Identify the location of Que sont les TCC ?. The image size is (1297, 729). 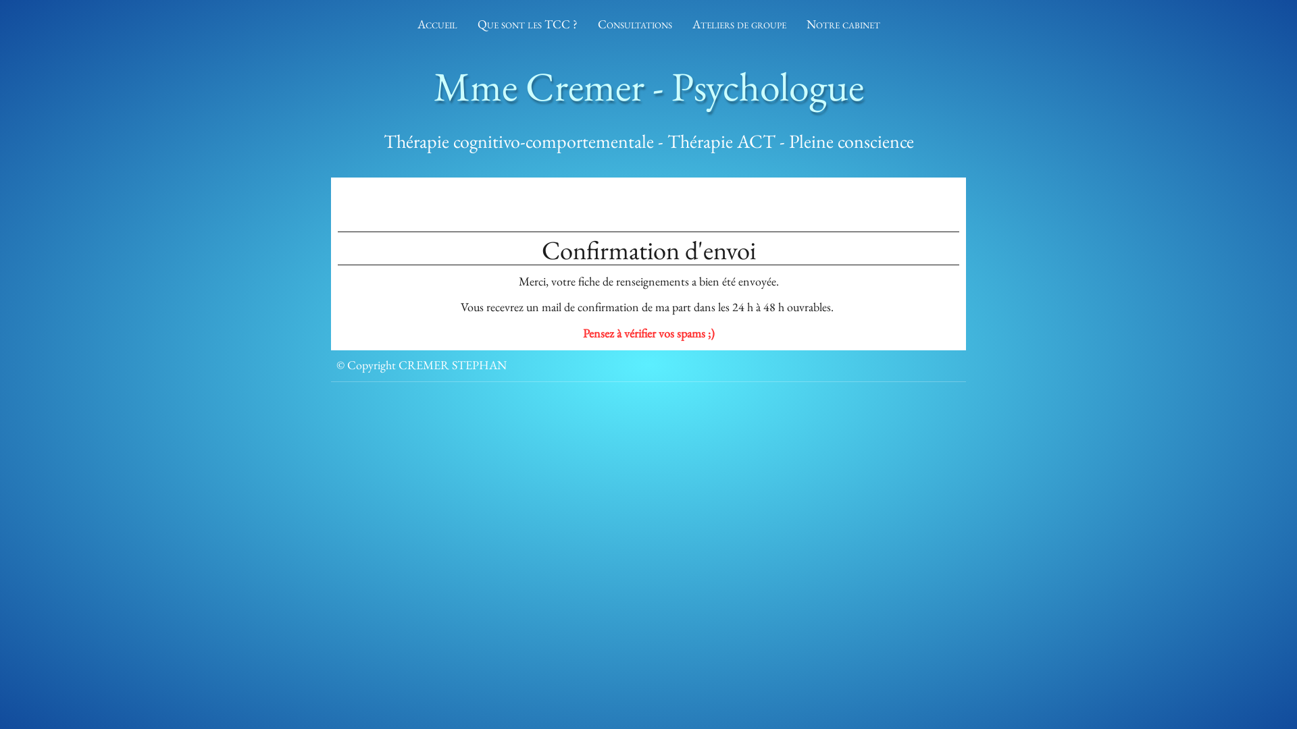
(528, 24).